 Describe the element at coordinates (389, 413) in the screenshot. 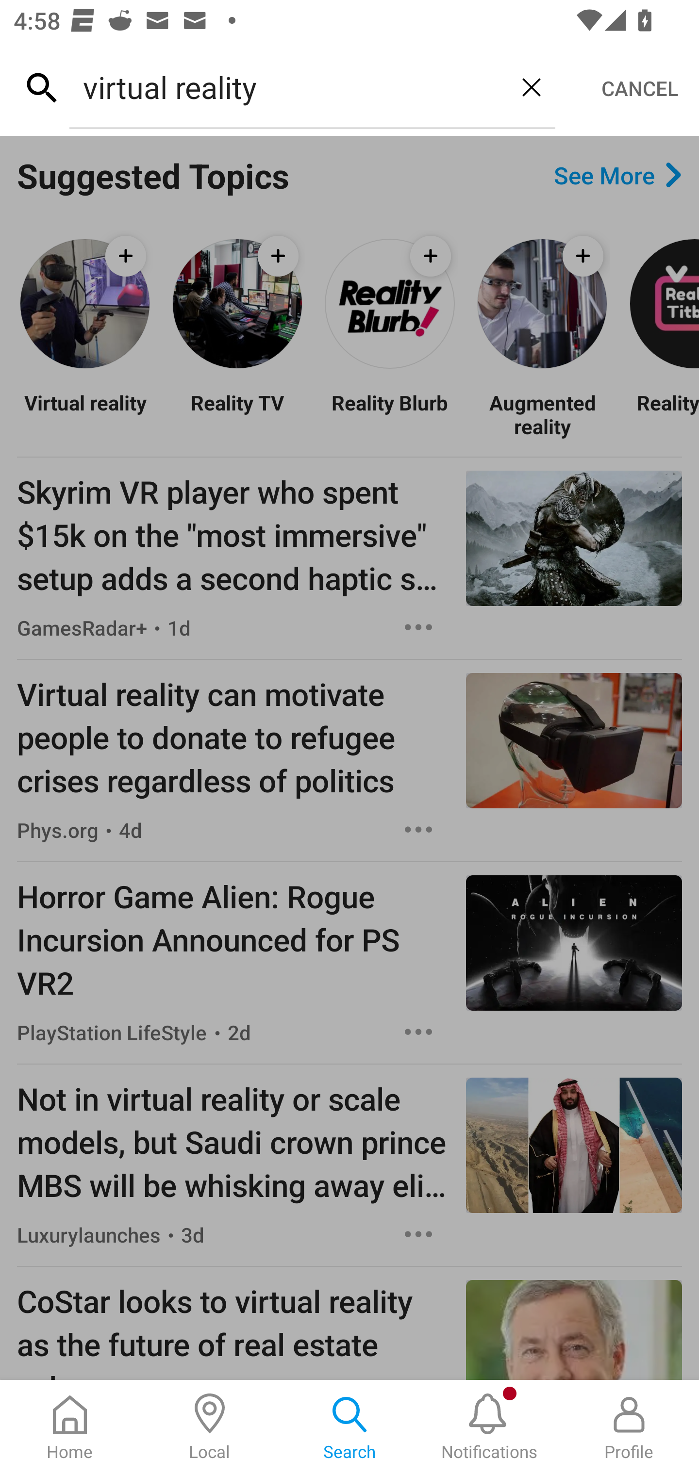

I see `Reality Blurb` at that location.